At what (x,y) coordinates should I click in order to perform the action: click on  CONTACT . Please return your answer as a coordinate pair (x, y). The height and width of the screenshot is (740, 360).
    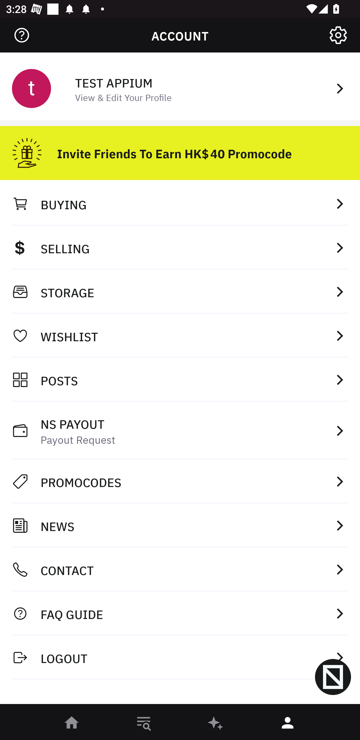
    Looking at the image, I should click on (180, 569).